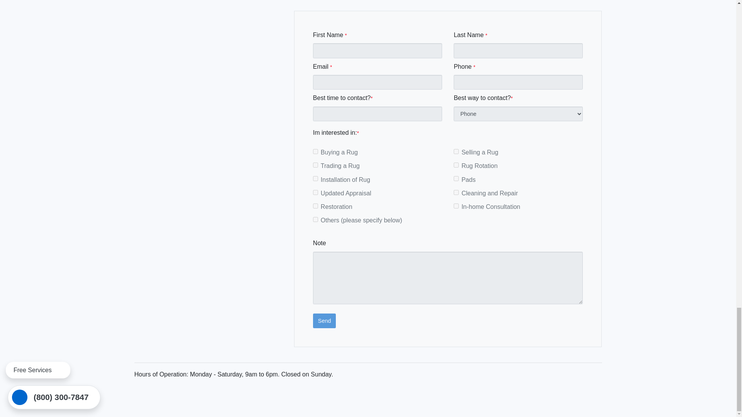 The height and width of the screenshot is (417, 742). What do you see at coordinates (315, 178) in the screenshot?
I see `Installation of Rug` at bounding box center [315, 178].